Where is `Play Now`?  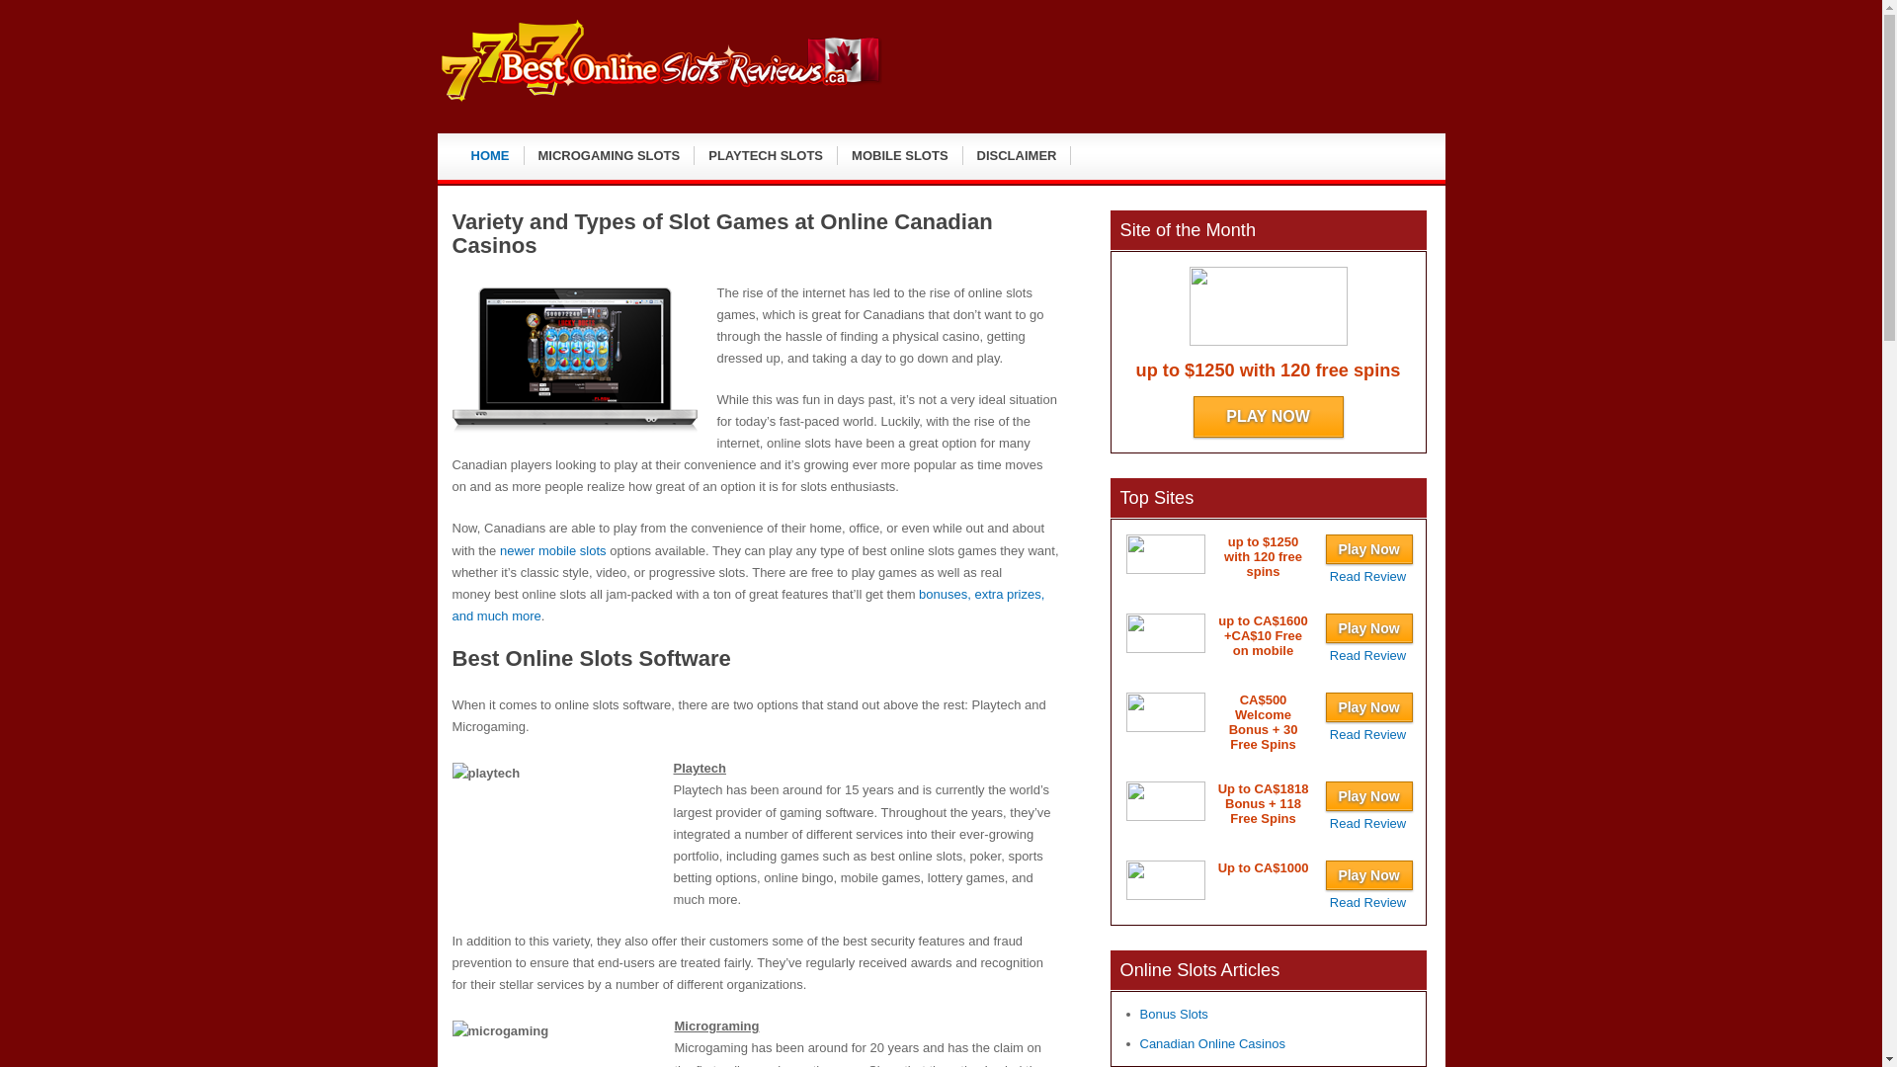
Play Now is located at coordinates (1369, 549).